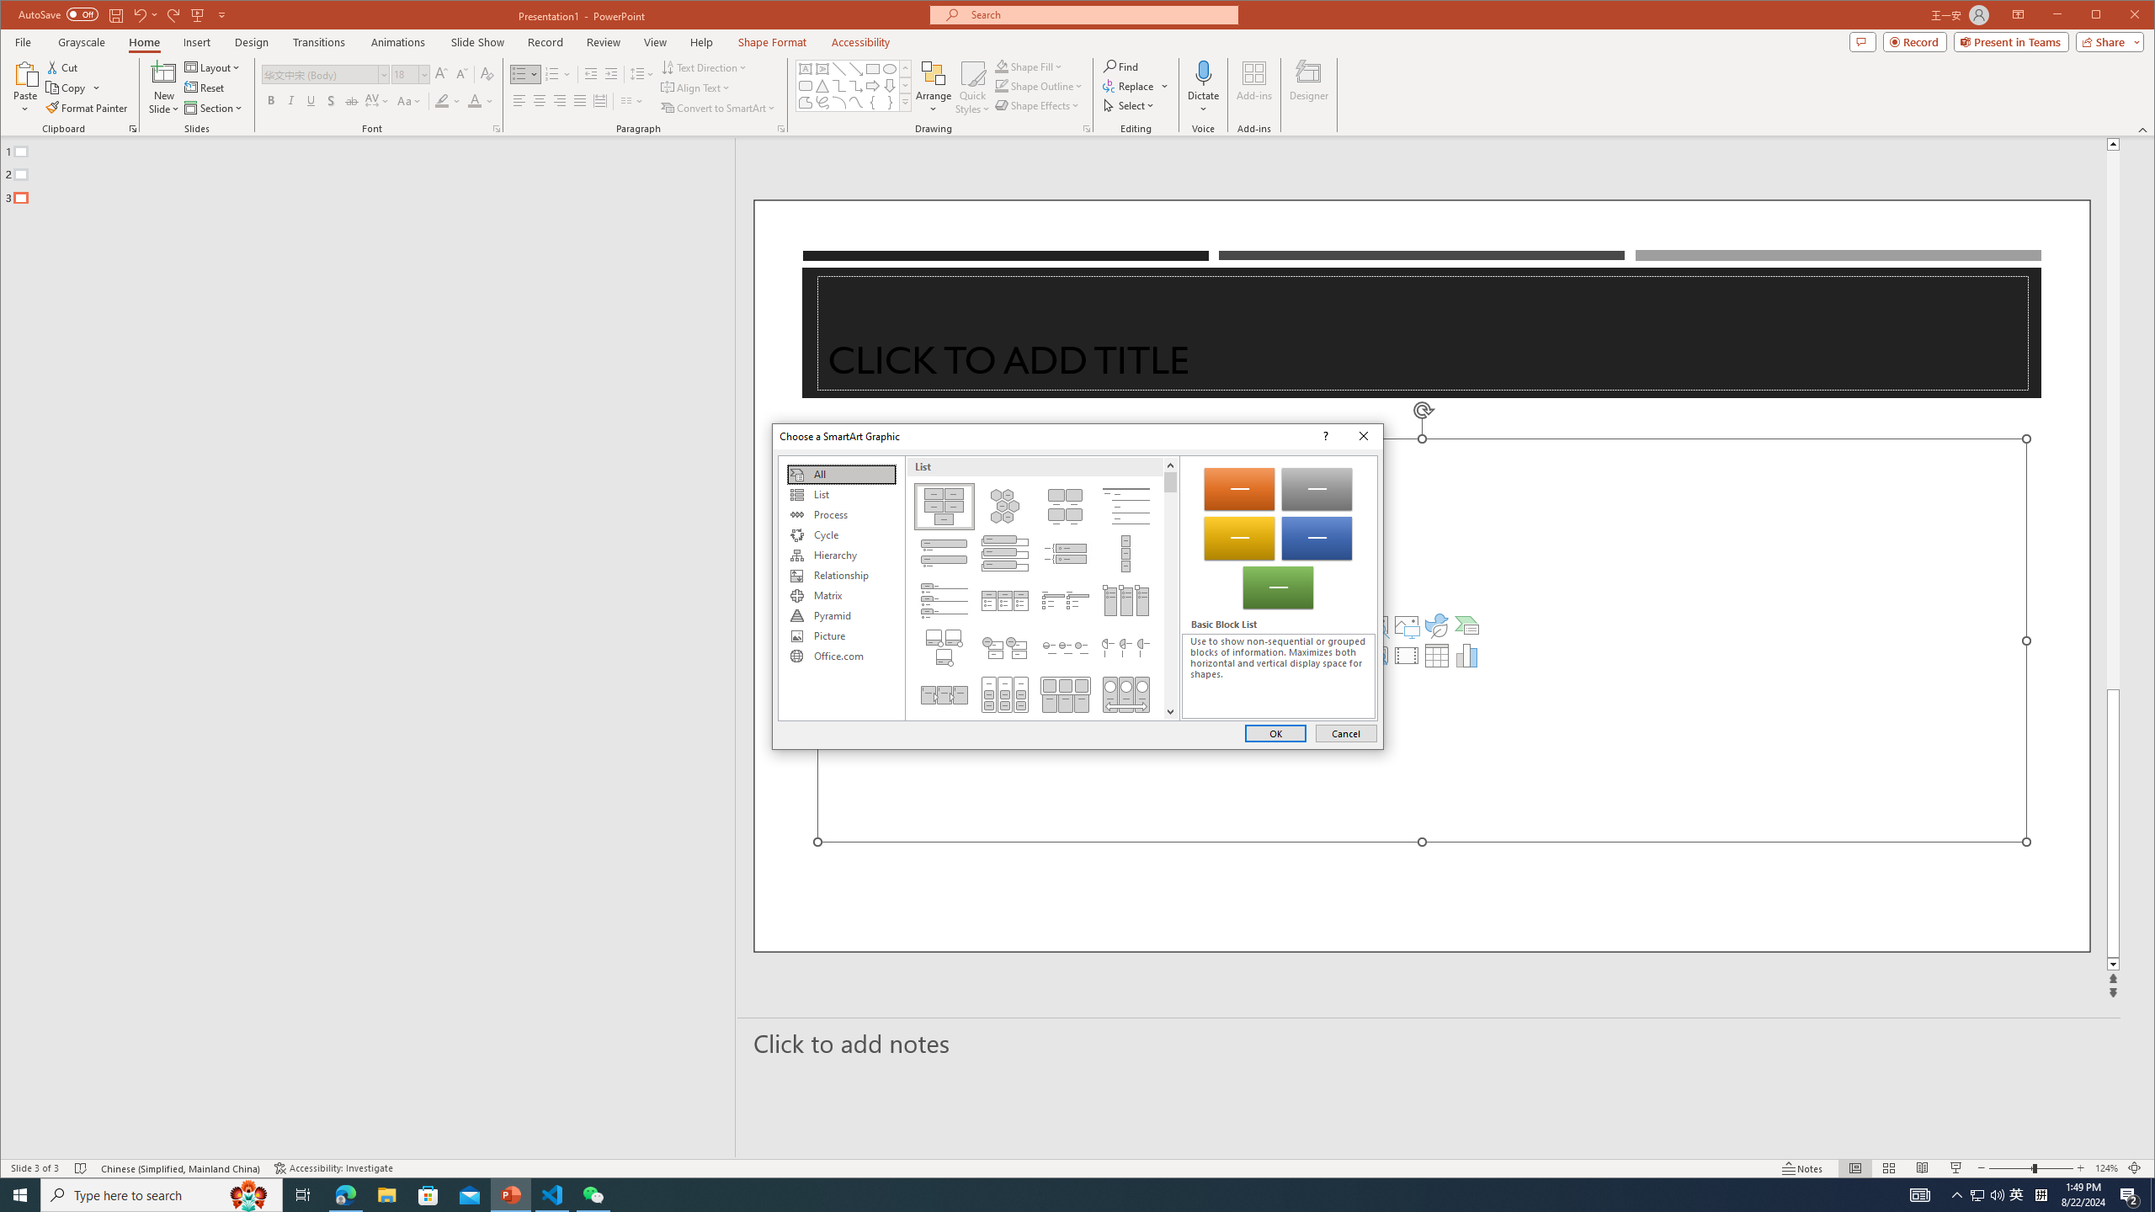  Describe the element at coordinates (1275, 732) in the screenshot. I see `OK` at that location.